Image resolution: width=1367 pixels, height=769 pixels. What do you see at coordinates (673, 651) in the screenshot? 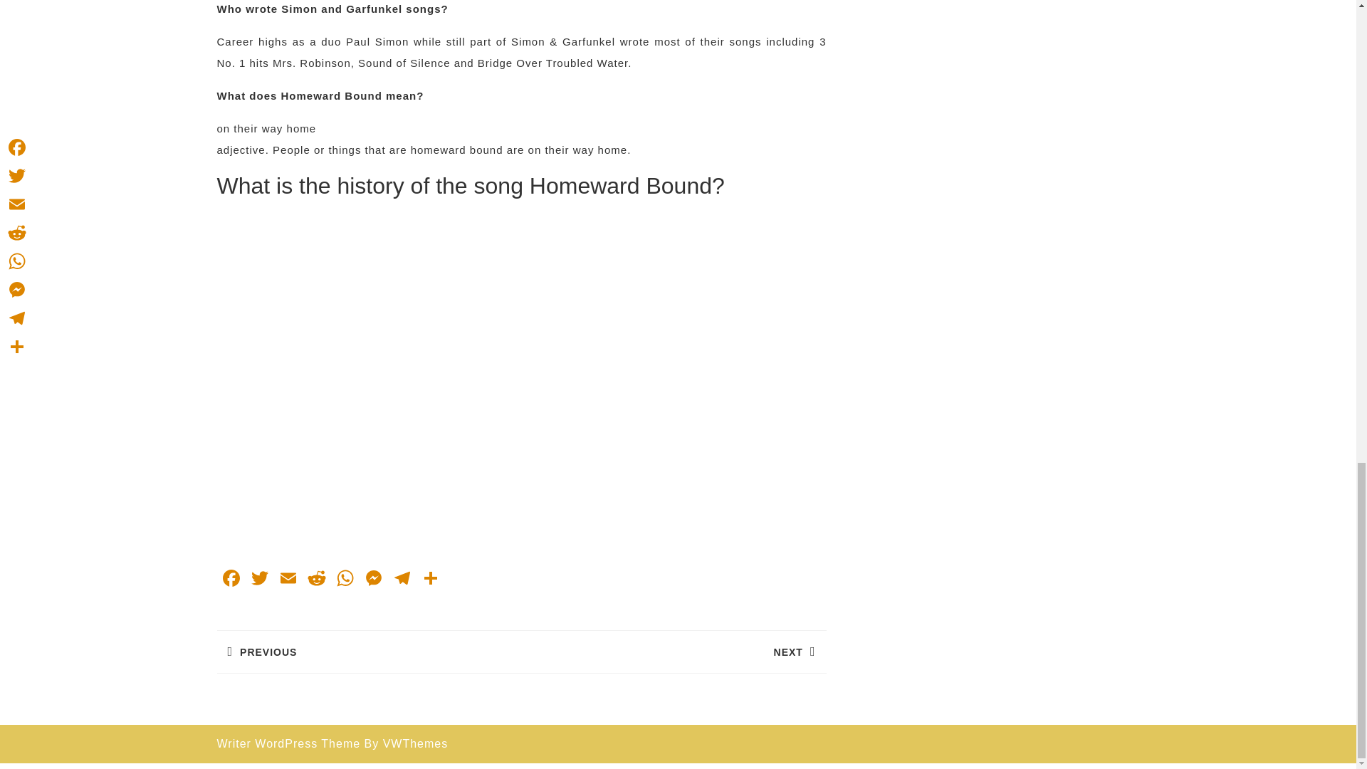
I see `Telegram` at bounding box center [673, 651].